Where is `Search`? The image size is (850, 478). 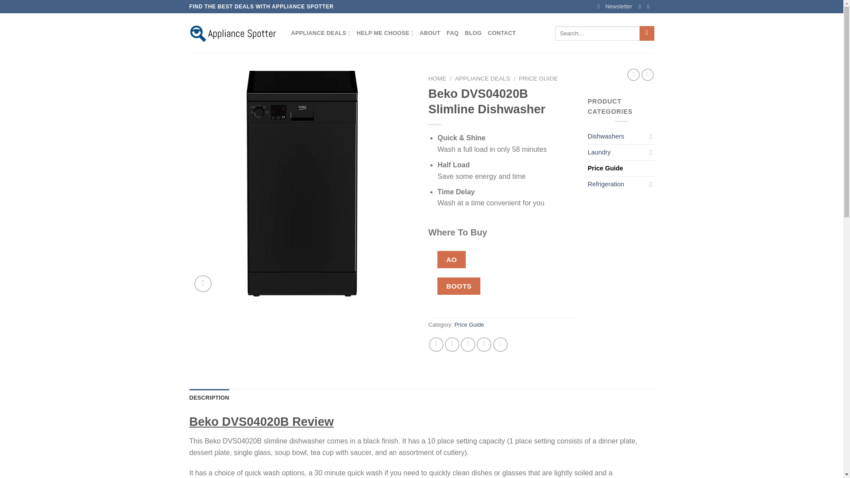 Search is located at coordinates (647, 34).